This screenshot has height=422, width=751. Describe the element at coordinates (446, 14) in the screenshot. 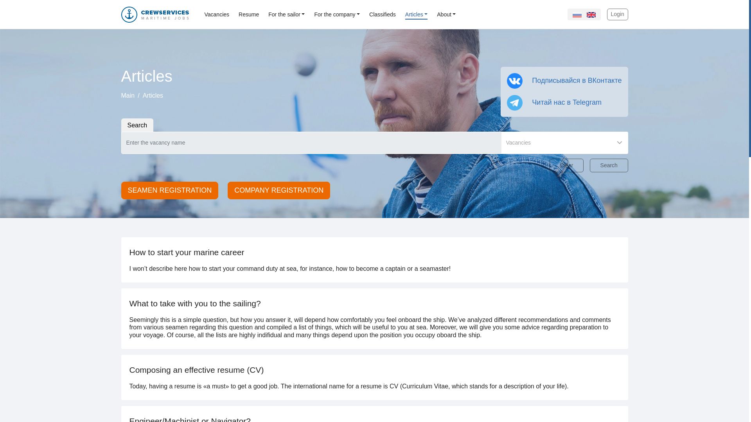

I see `About` at that location.